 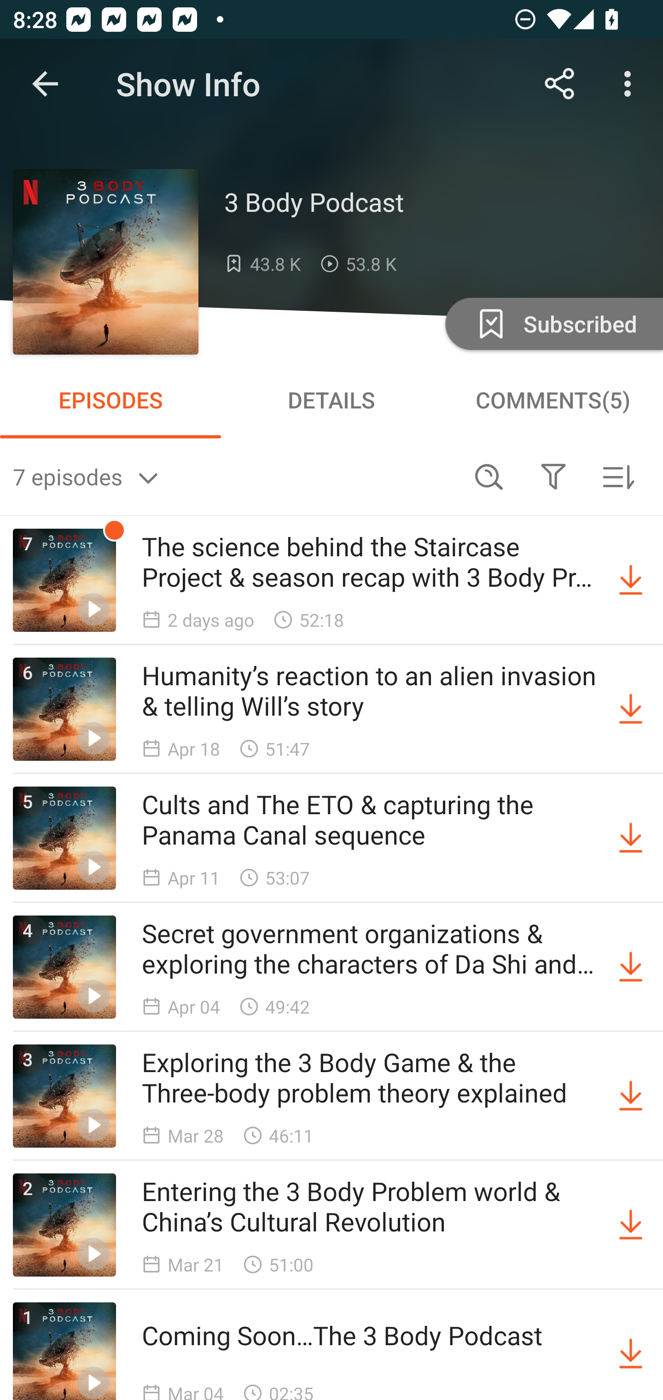 I want to click on , so click(x=553, y=476).